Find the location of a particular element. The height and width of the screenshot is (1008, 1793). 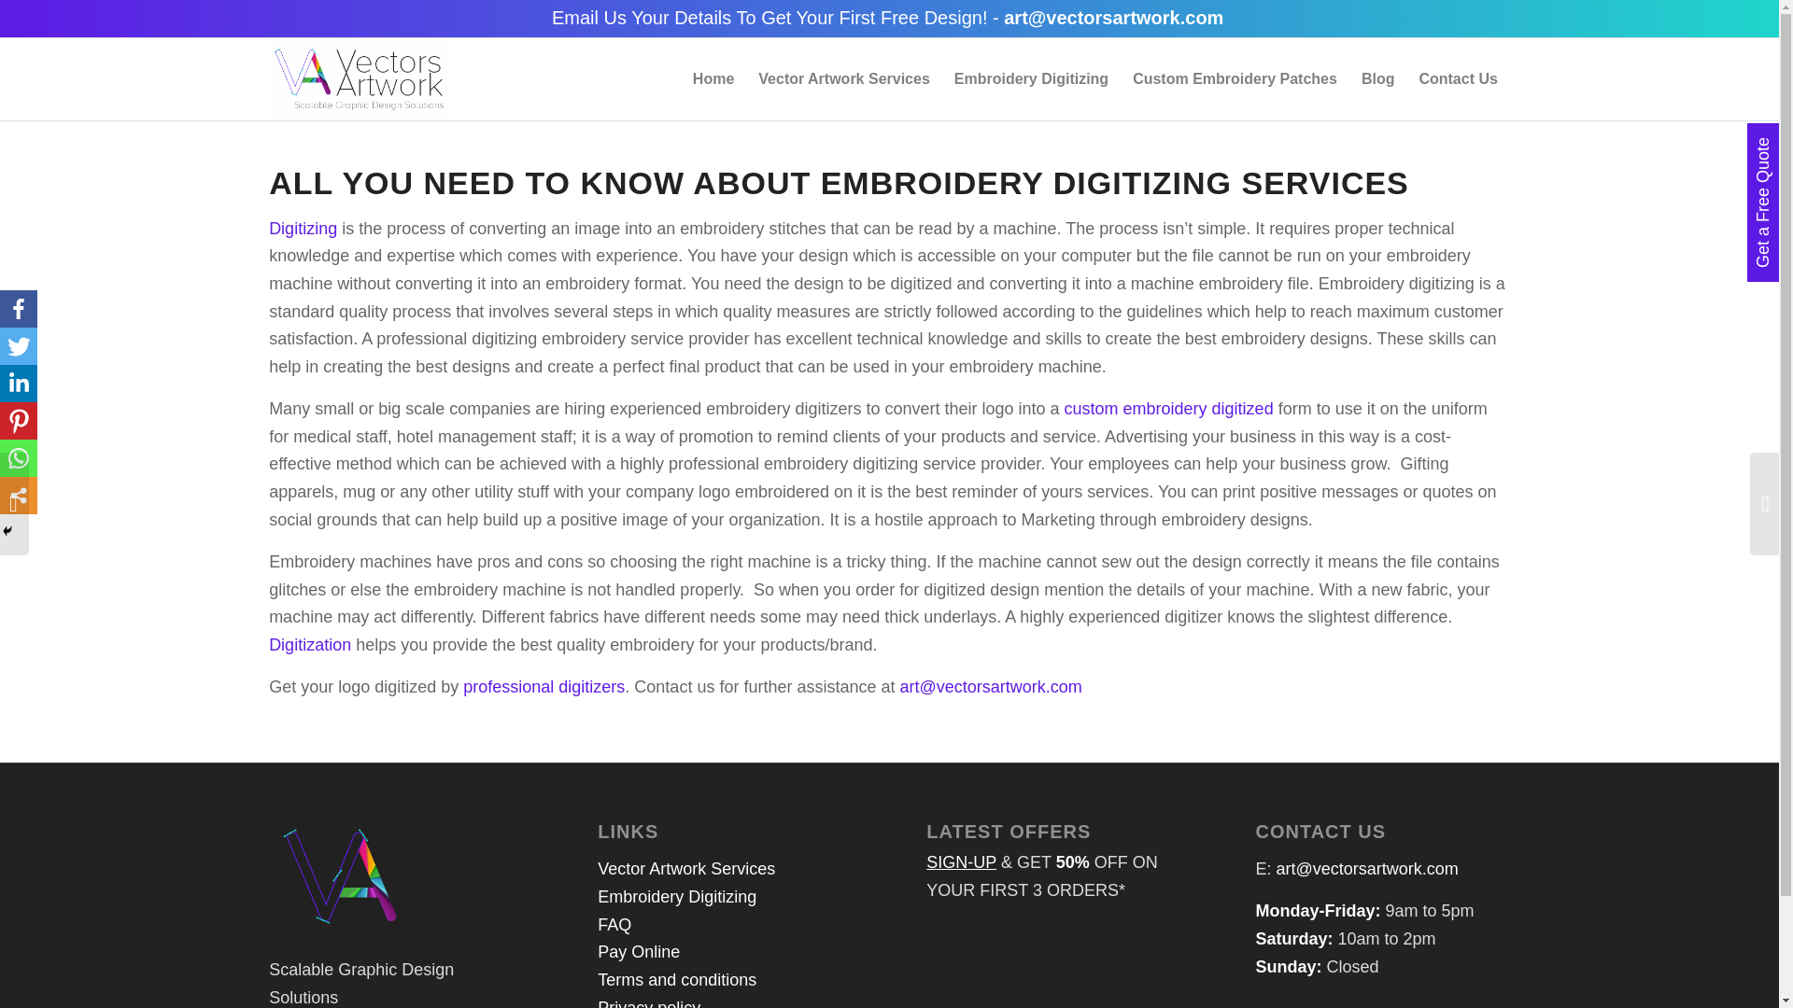

Privacy policy is located at coordinates (648, 1003).